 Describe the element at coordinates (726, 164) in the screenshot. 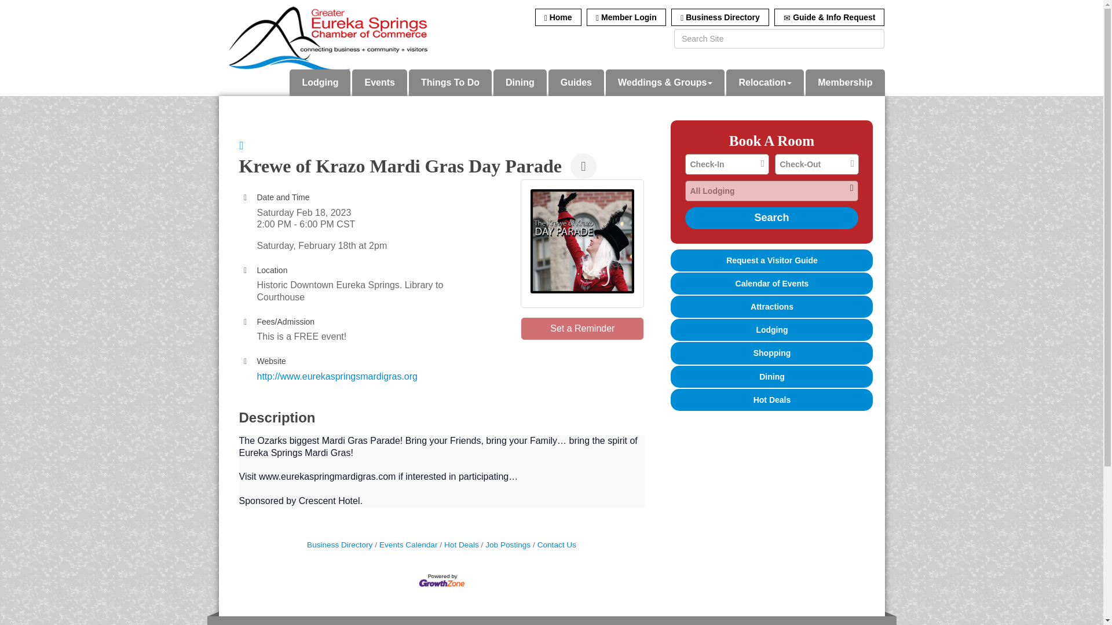

I see `Check-In` at that location.